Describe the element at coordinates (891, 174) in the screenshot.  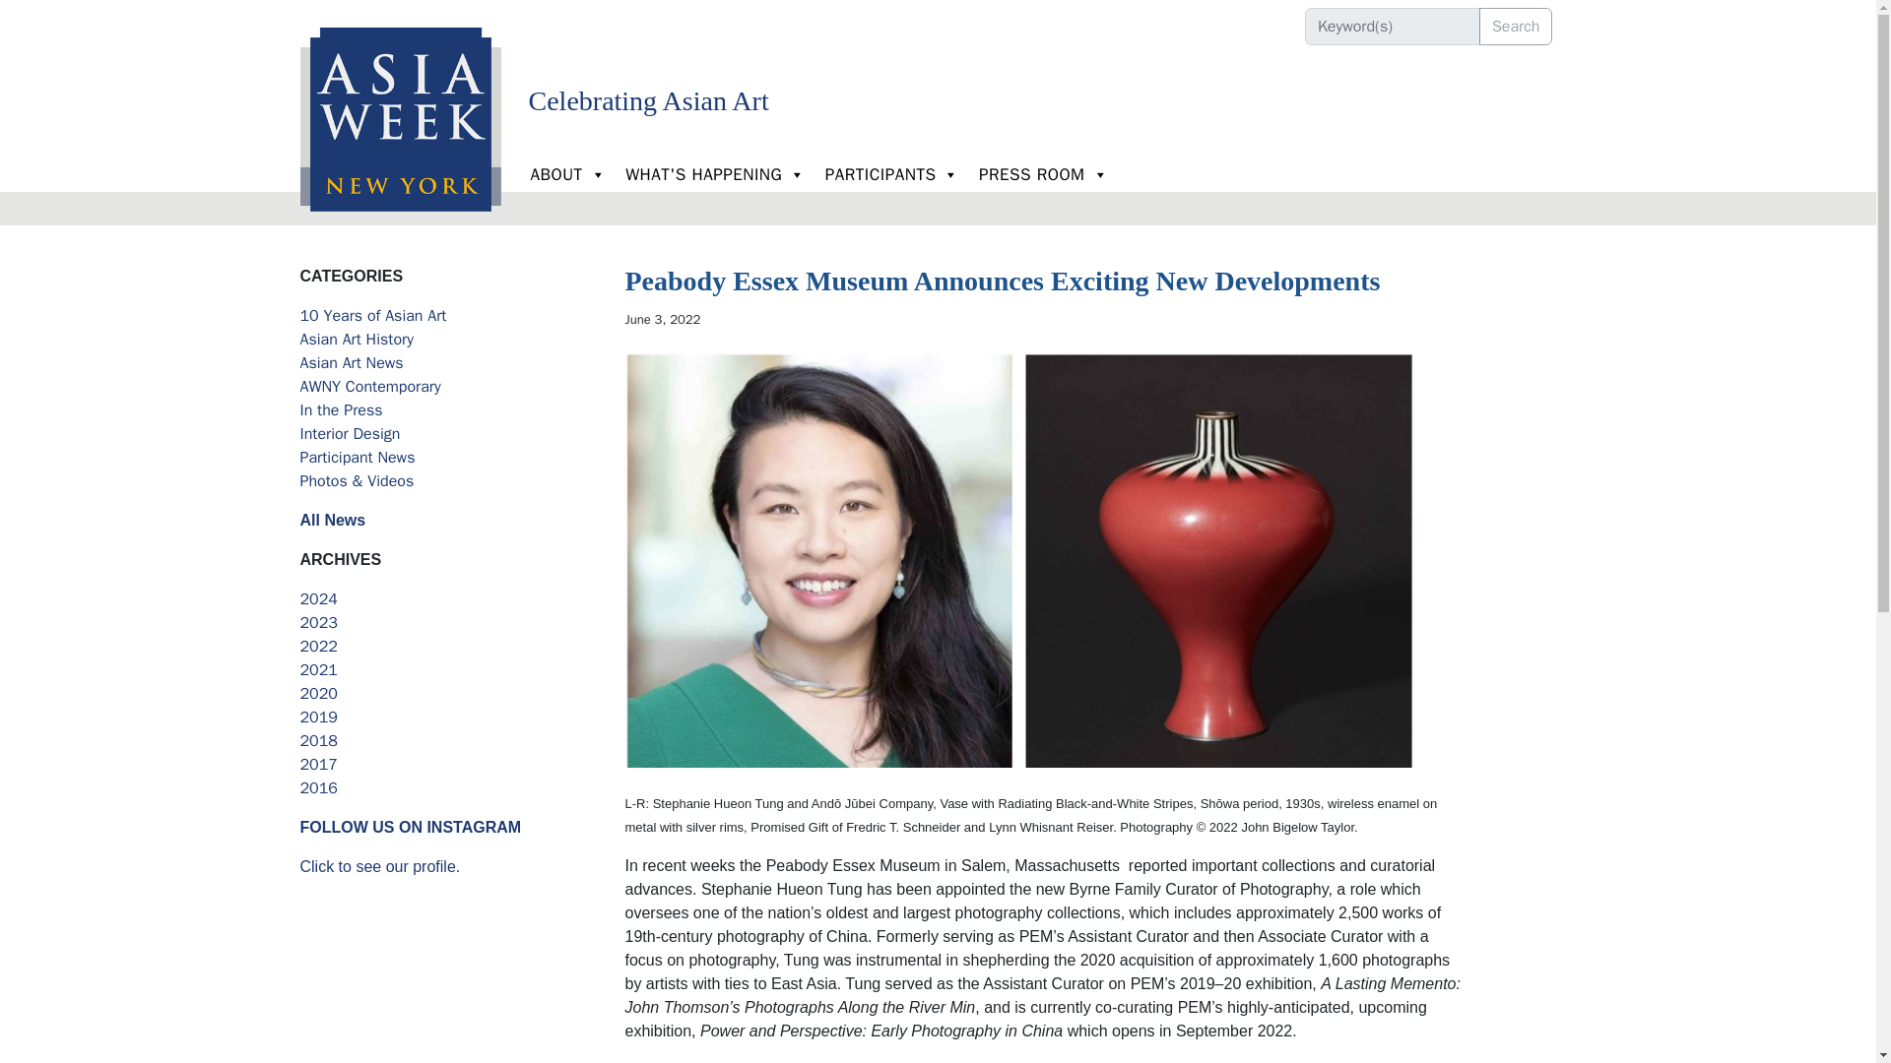
I see `PARTICIPANTS` at that location.